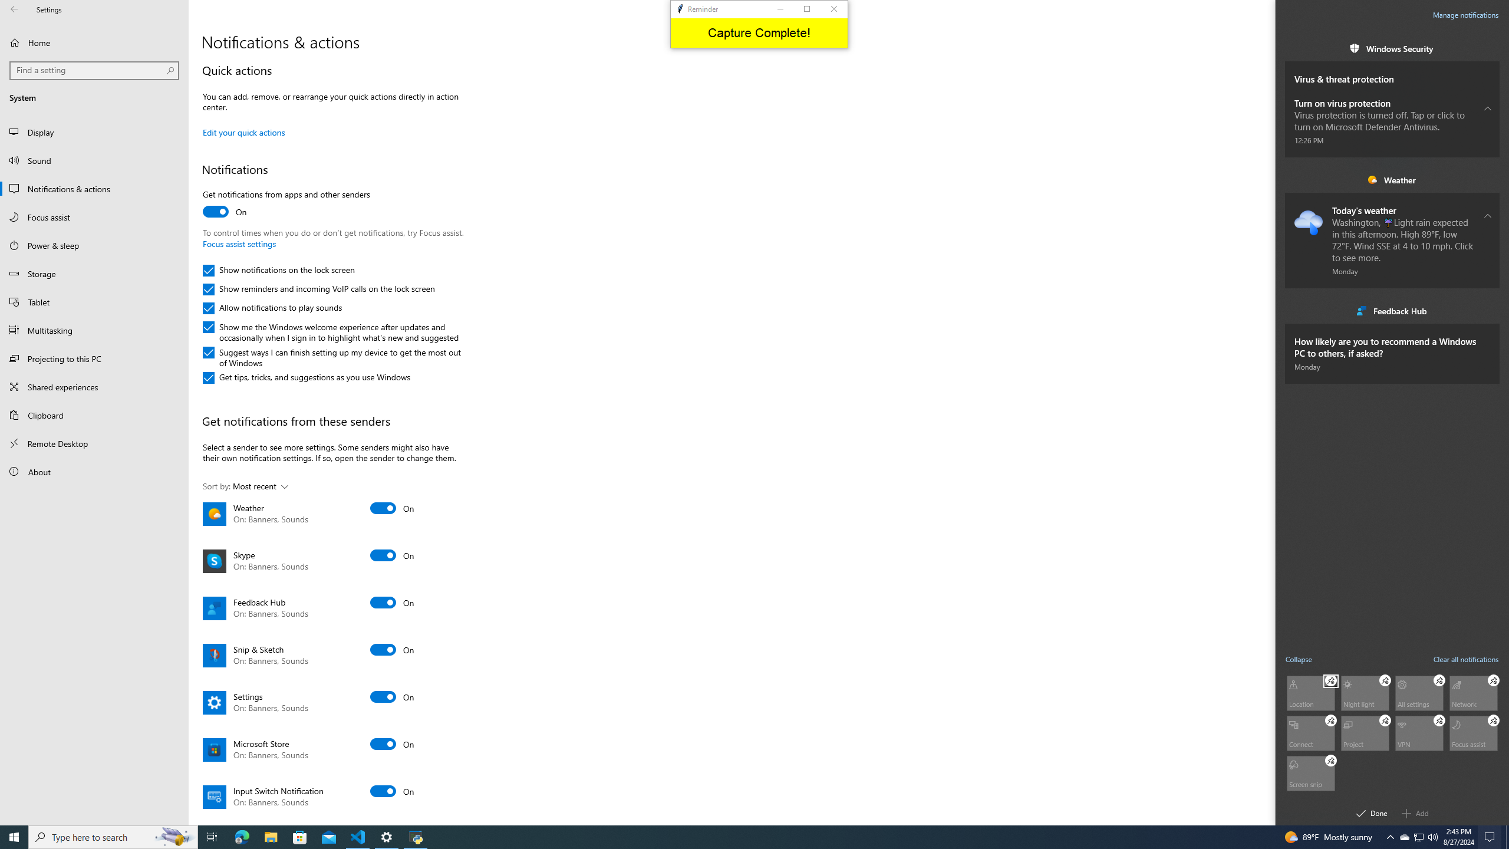 The height and width of the screenshot is (849, 1509). What do you see at coordinates (1331, 720) in the screenshot?
I see `Location` at bounding box center [1331, 720].